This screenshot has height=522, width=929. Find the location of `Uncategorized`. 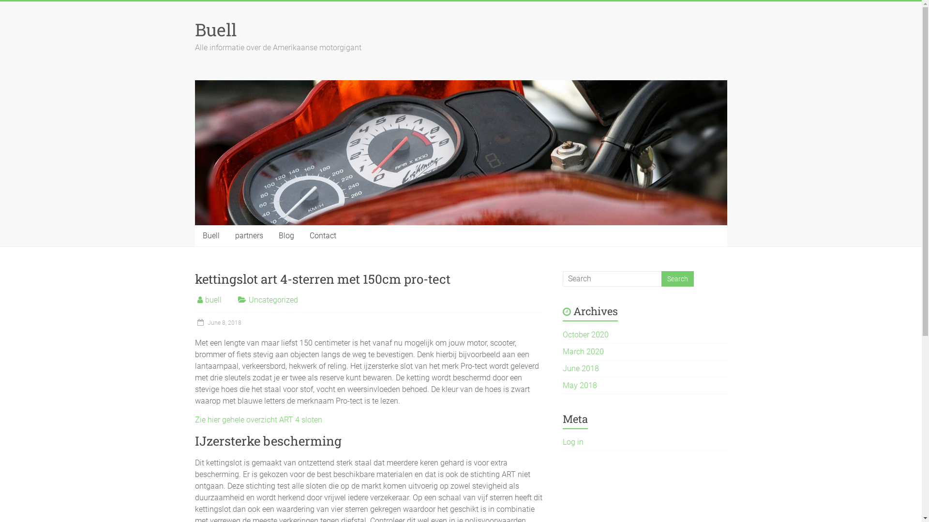

Uncategorized is located at coordinates (273, 300).